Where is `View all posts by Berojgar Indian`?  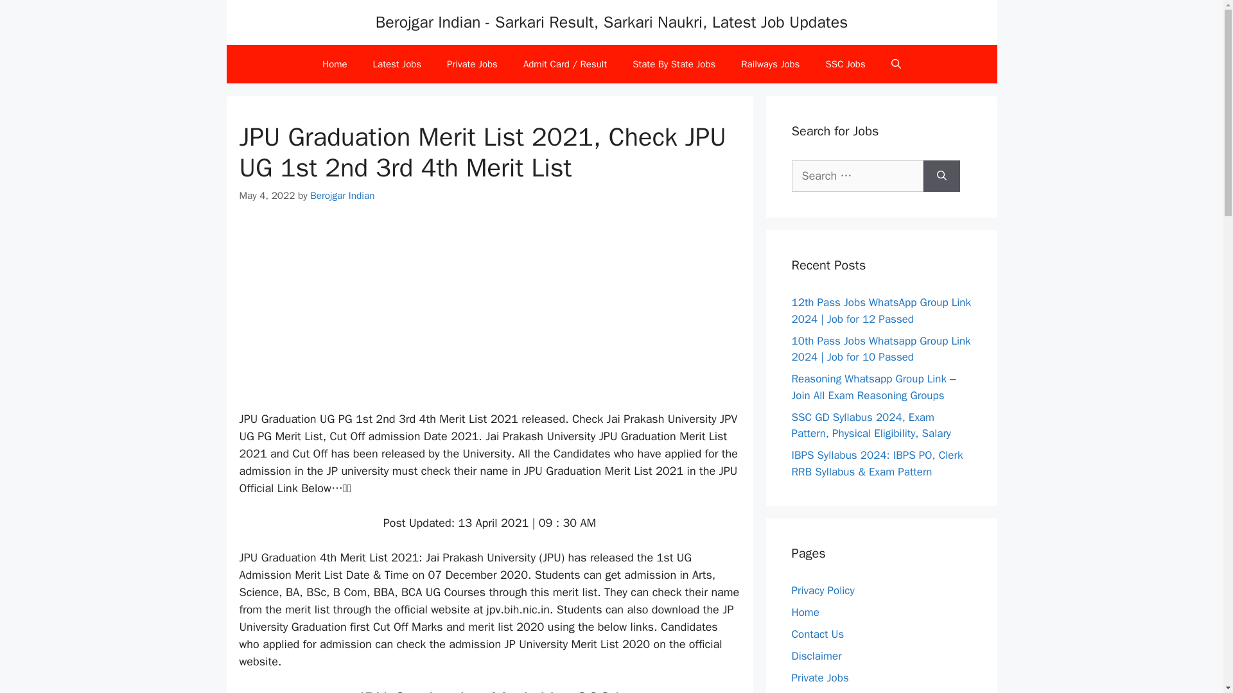 View all posts by Berojgar Indian is located at coordinates (342, 195).